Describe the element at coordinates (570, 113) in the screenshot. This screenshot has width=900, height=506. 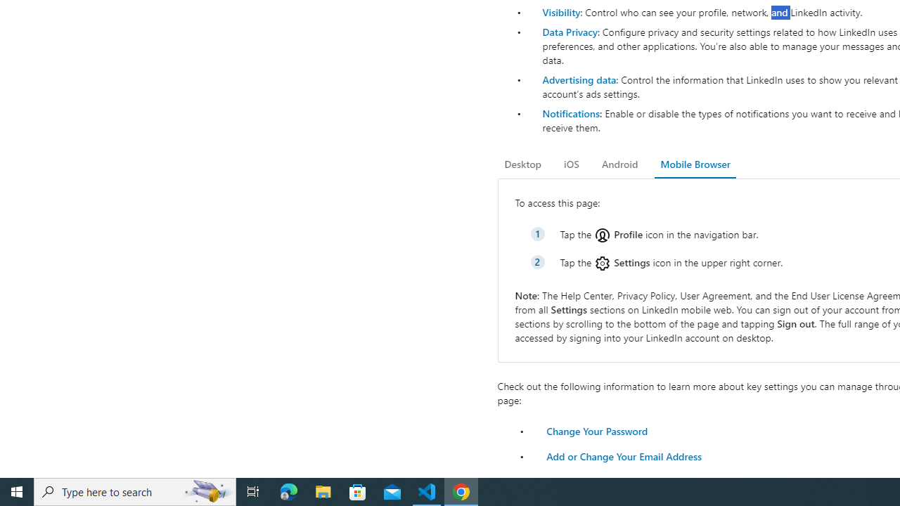
I see `Notifications` at that location.